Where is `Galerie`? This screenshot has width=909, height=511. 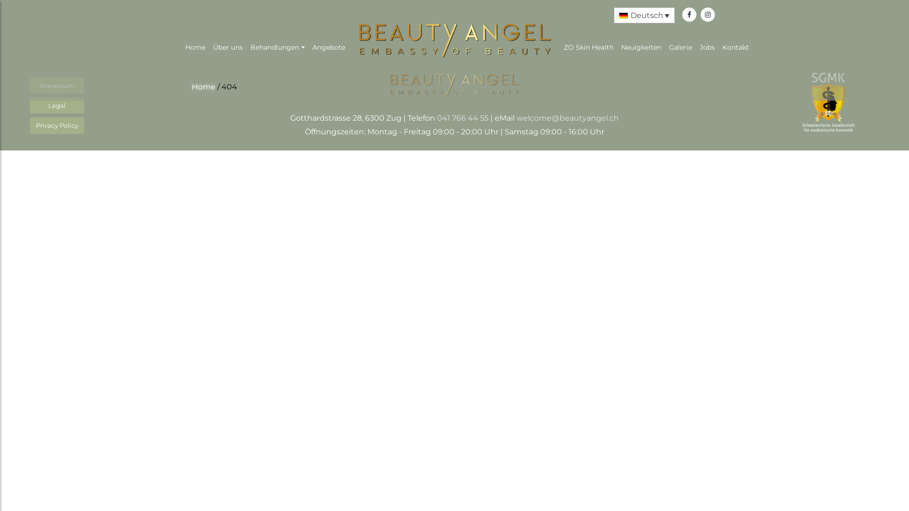 Galerie is located at coordinates (681, 47).